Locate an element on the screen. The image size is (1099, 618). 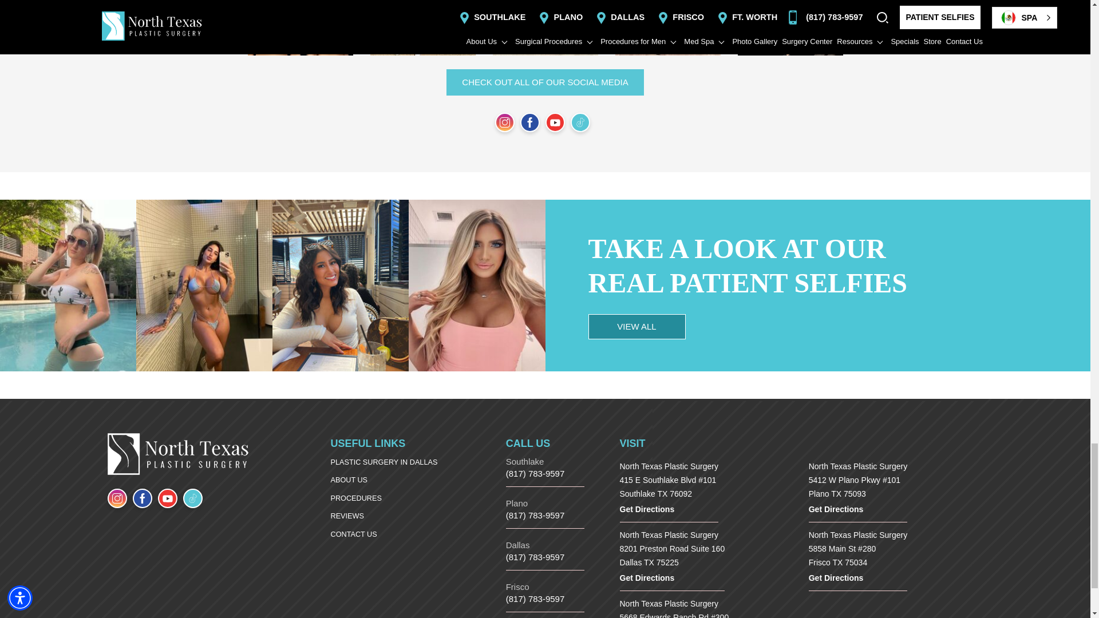
Facebook is located at coordinates (529, 122).